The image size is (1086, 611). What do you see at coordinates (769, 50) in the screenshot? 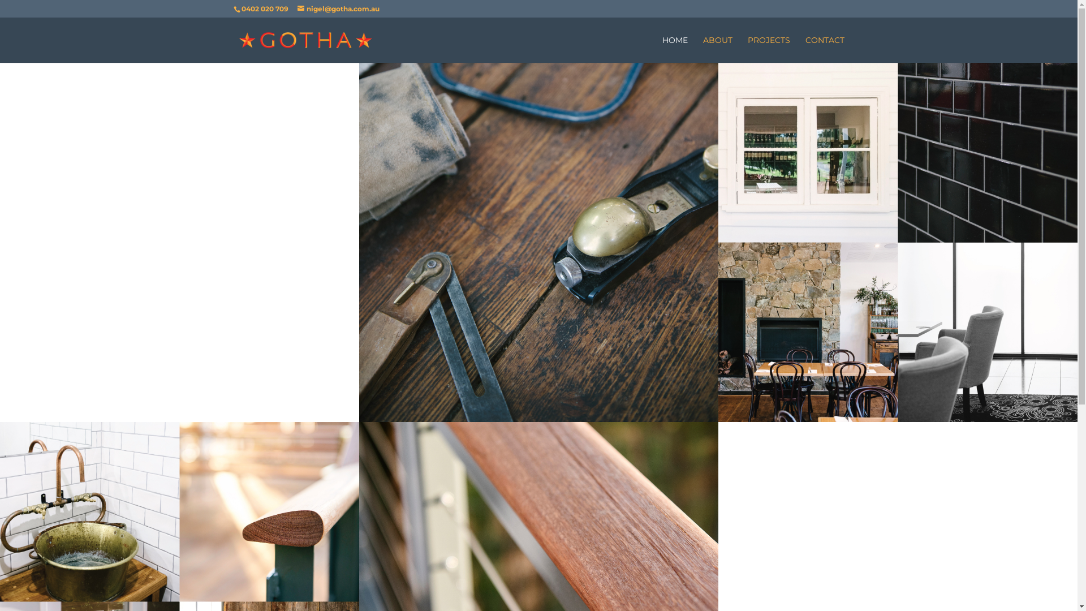
I see `PROJECTS` at bounding box center [769, 50].